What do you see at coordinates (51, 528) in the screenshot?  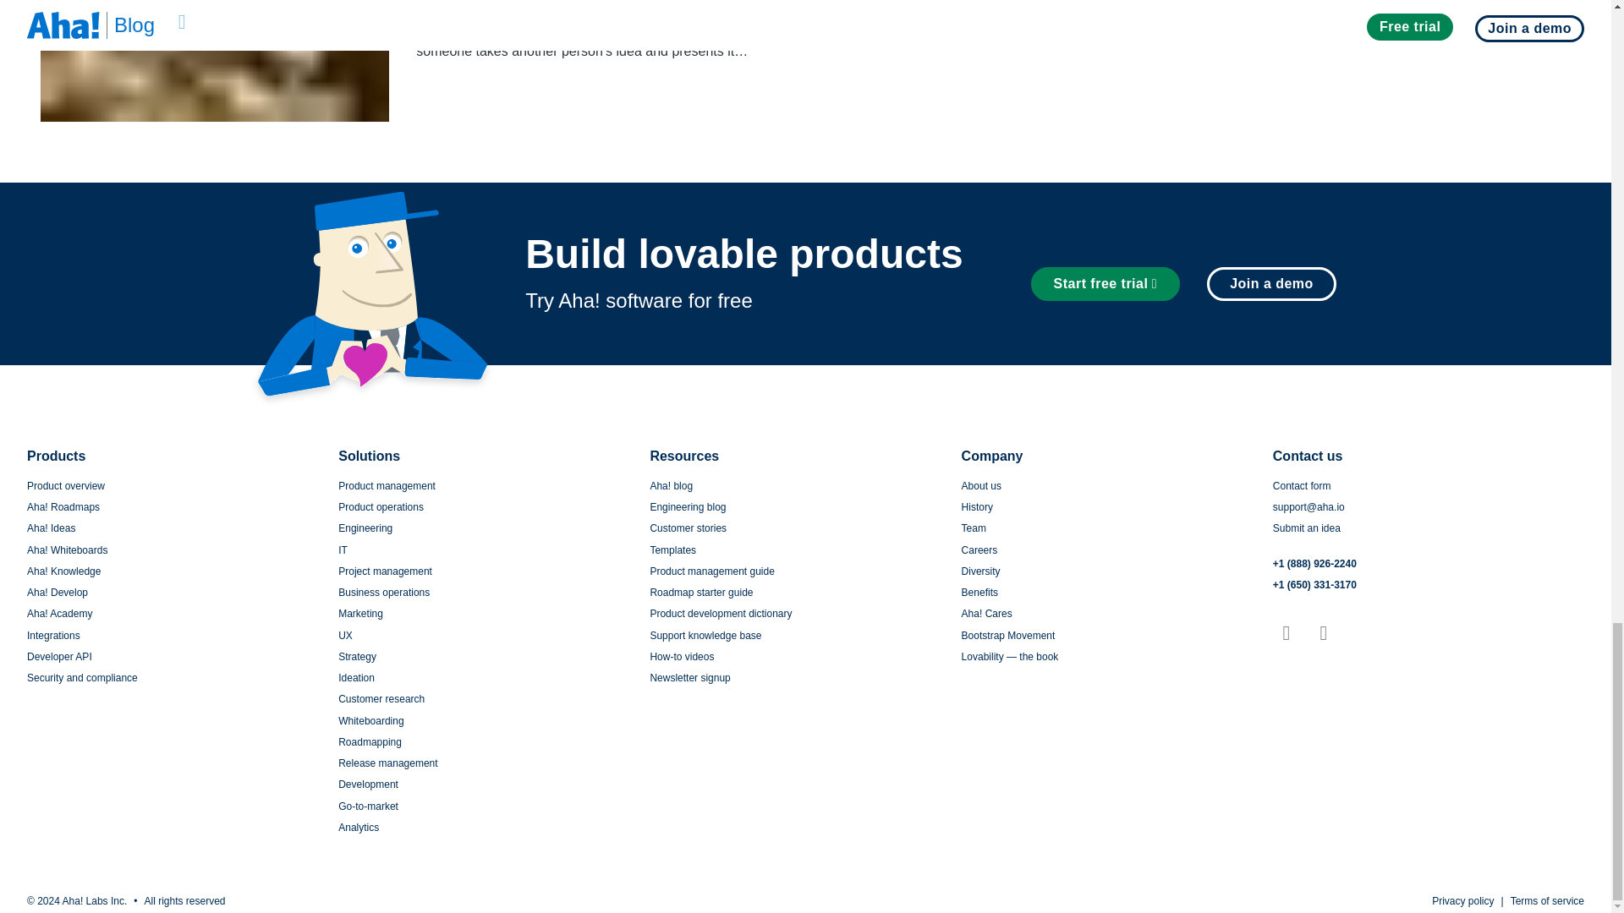 I see `Aha! Ideas` at bounding box center [51, 528].